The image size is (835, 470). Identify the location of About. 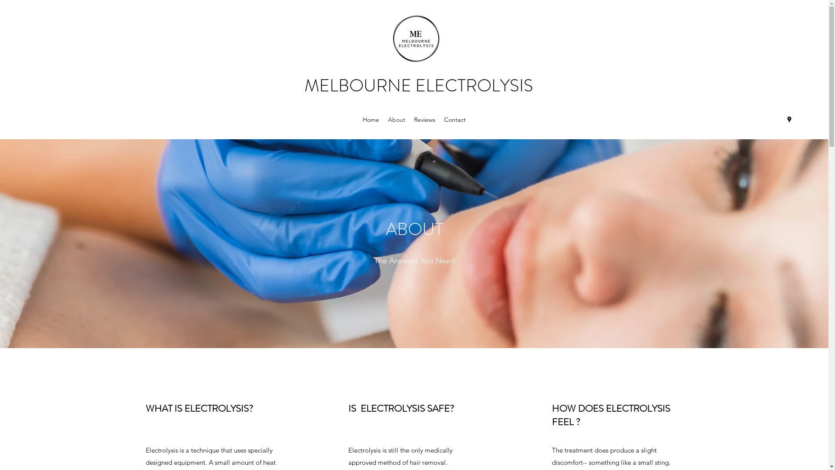
(397, 120).